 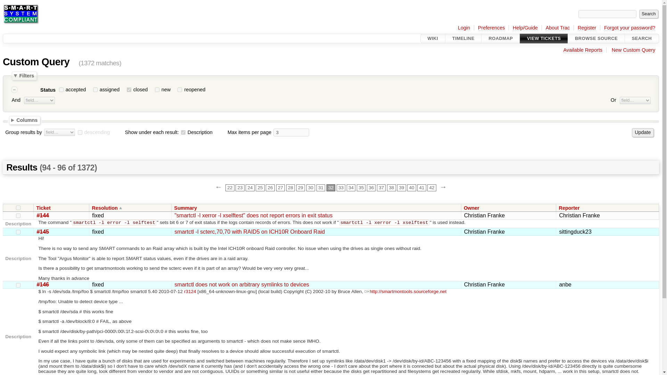 I want to click on 22, so click(x=229, y=187).